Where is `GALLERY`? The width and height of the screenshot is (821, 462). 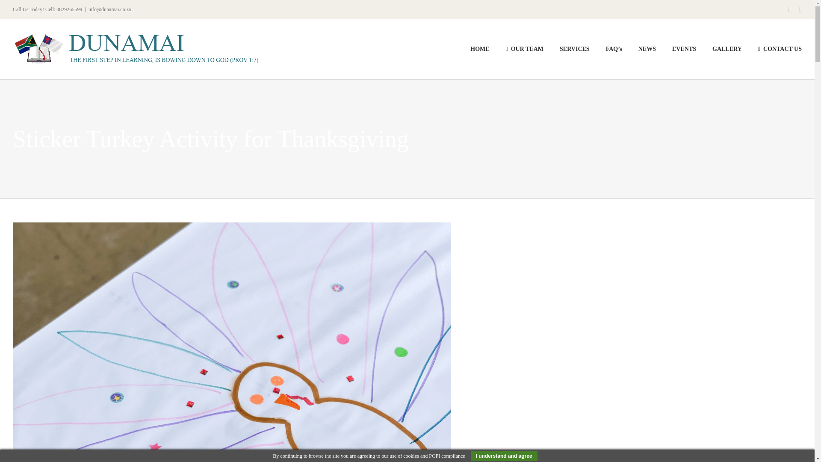 GALLERY is located at coordinates (727, 49).